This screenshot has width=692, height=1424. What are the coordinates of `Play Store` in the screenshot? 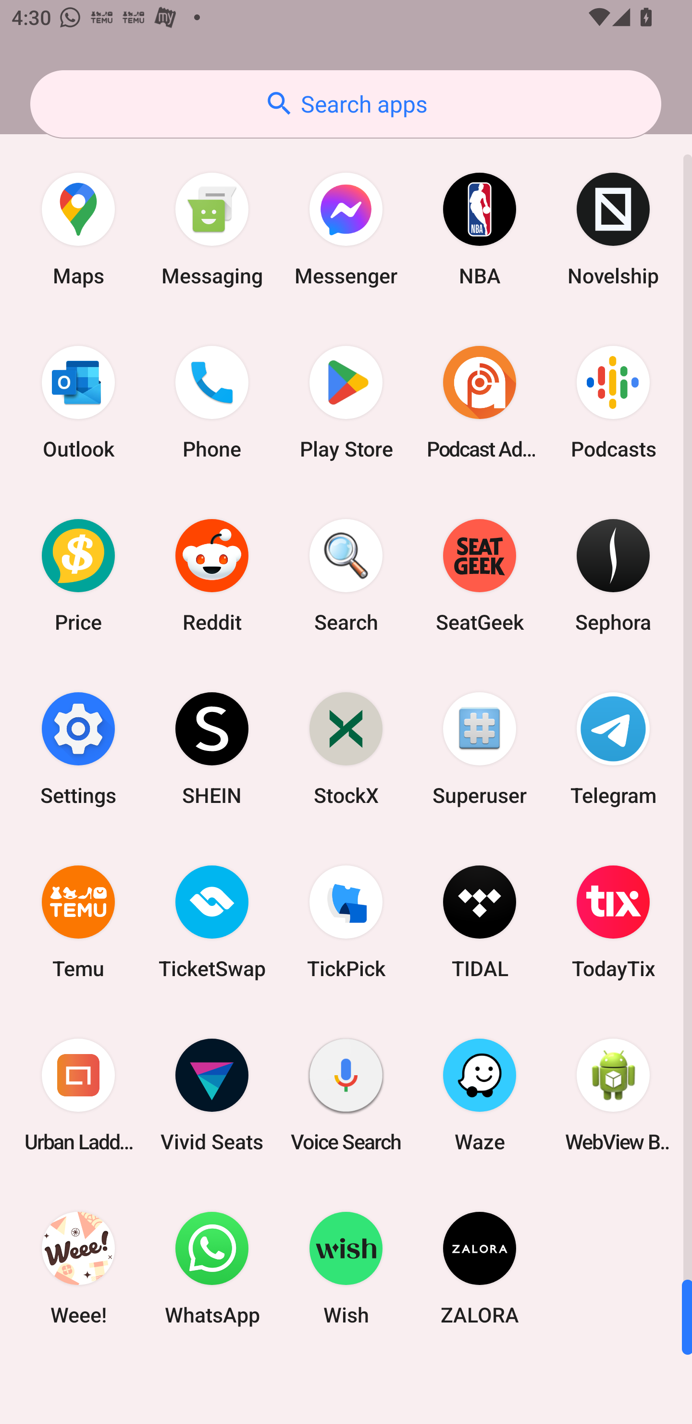 It's located at (346, 402).